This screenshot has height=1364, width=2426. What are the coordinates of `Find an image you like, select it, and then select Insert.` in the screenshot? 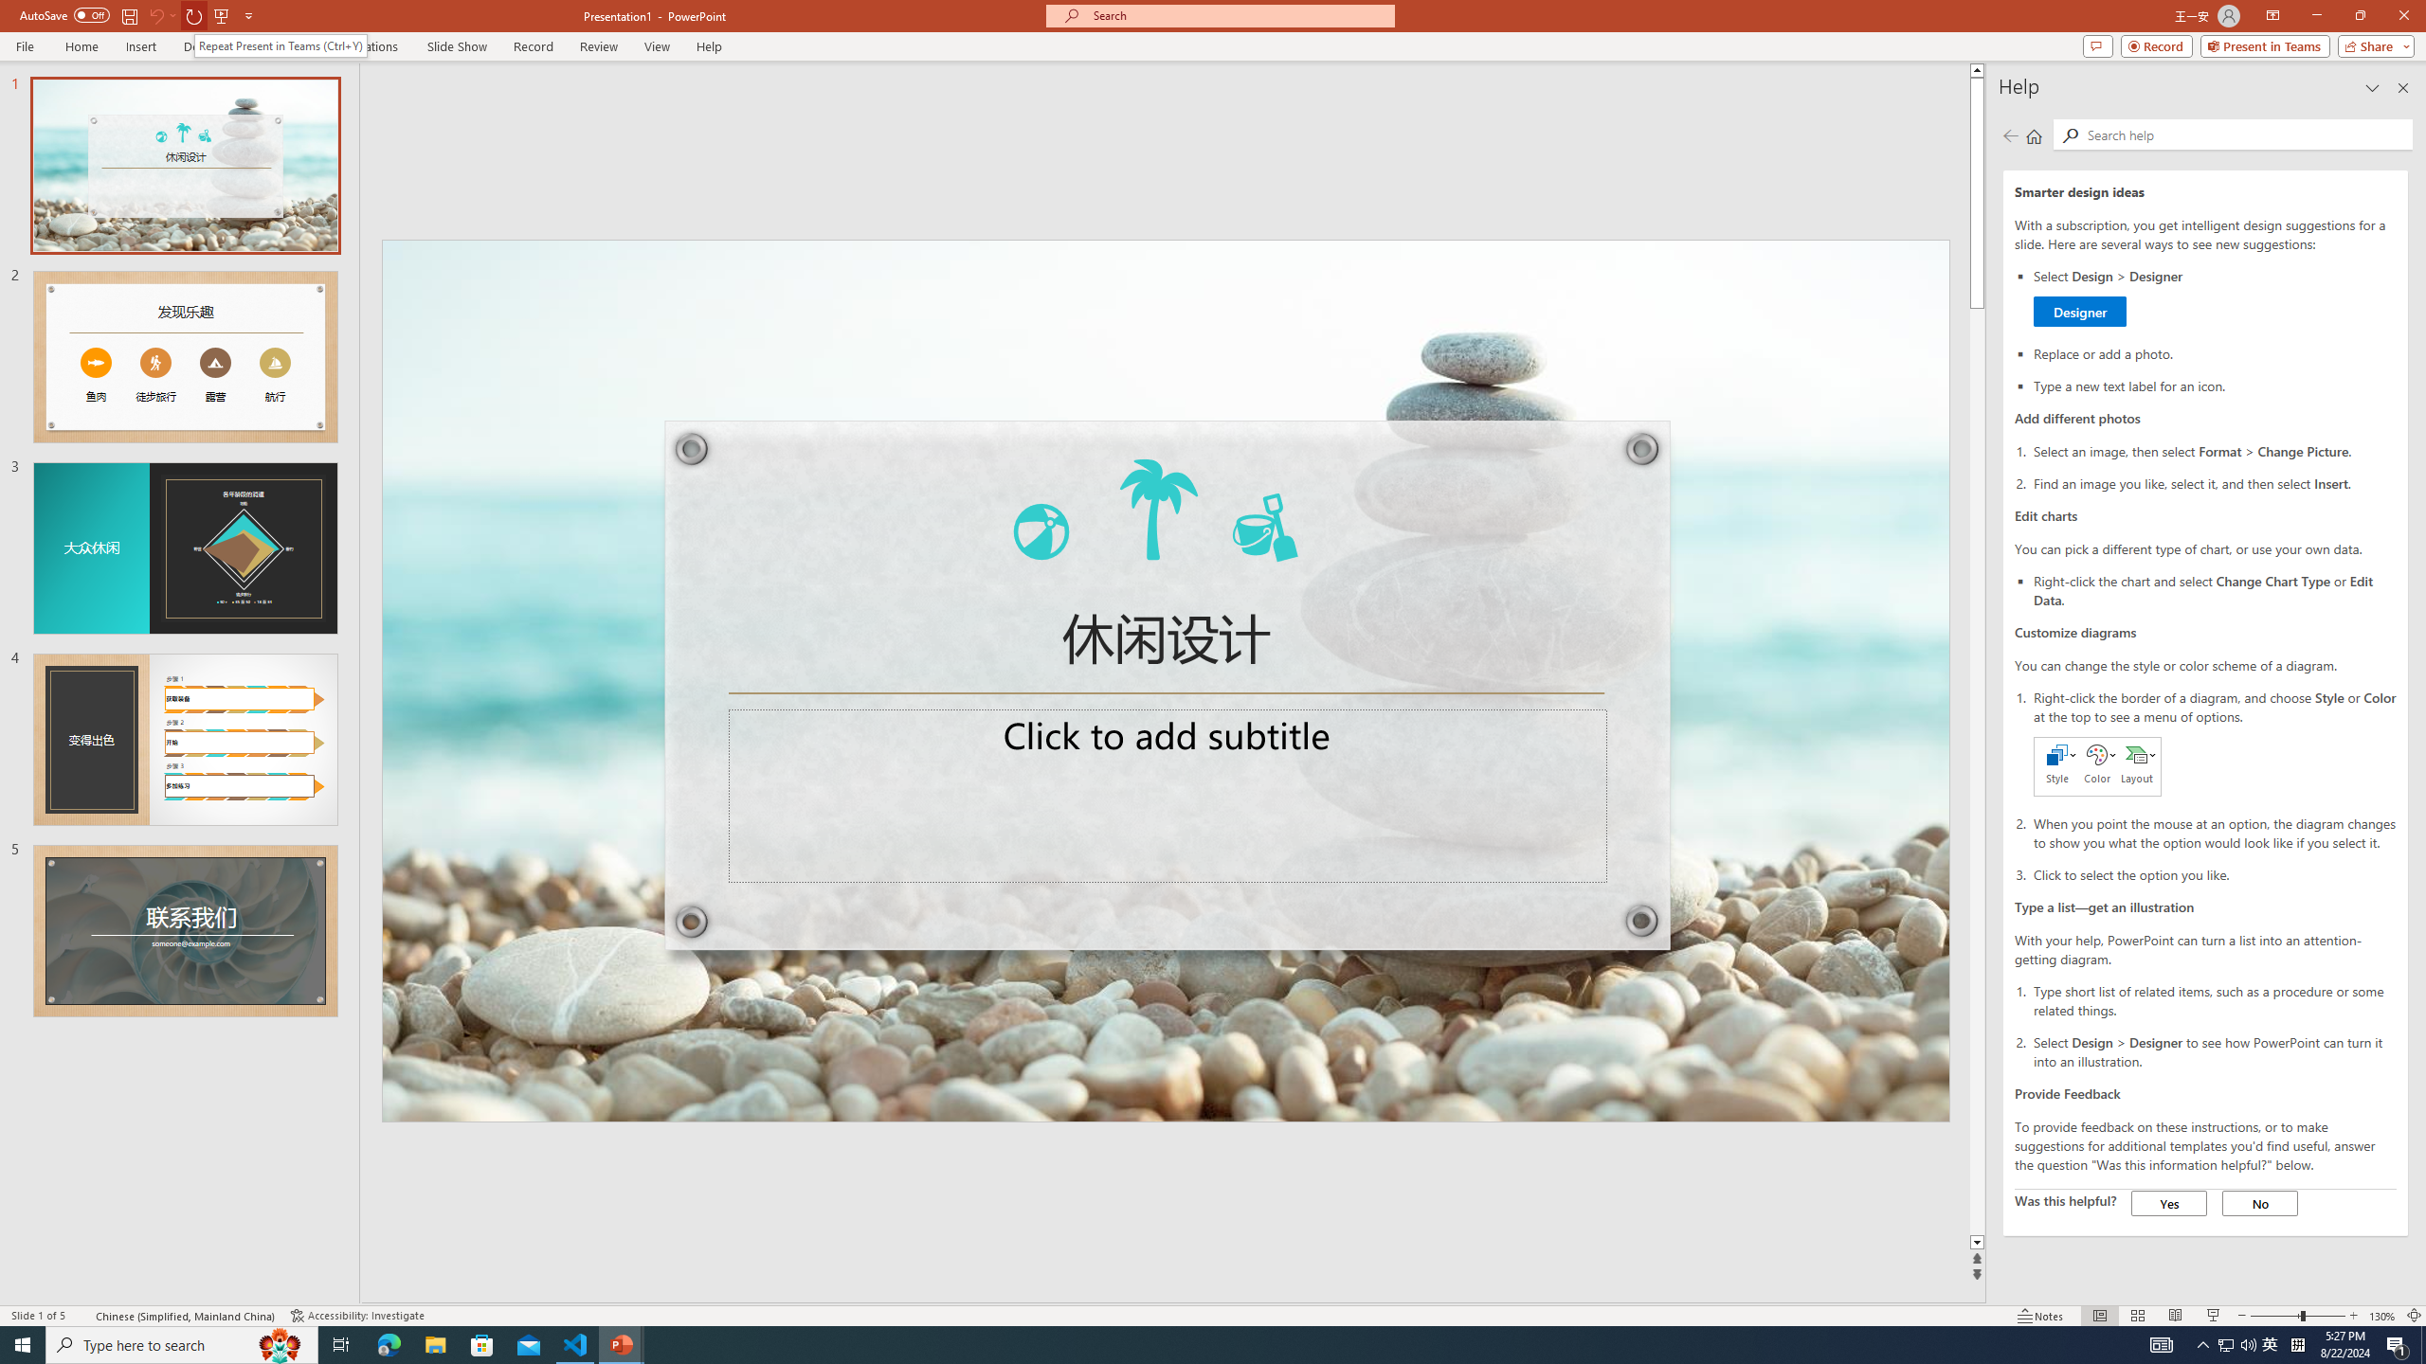 It's located at (2215, 482).